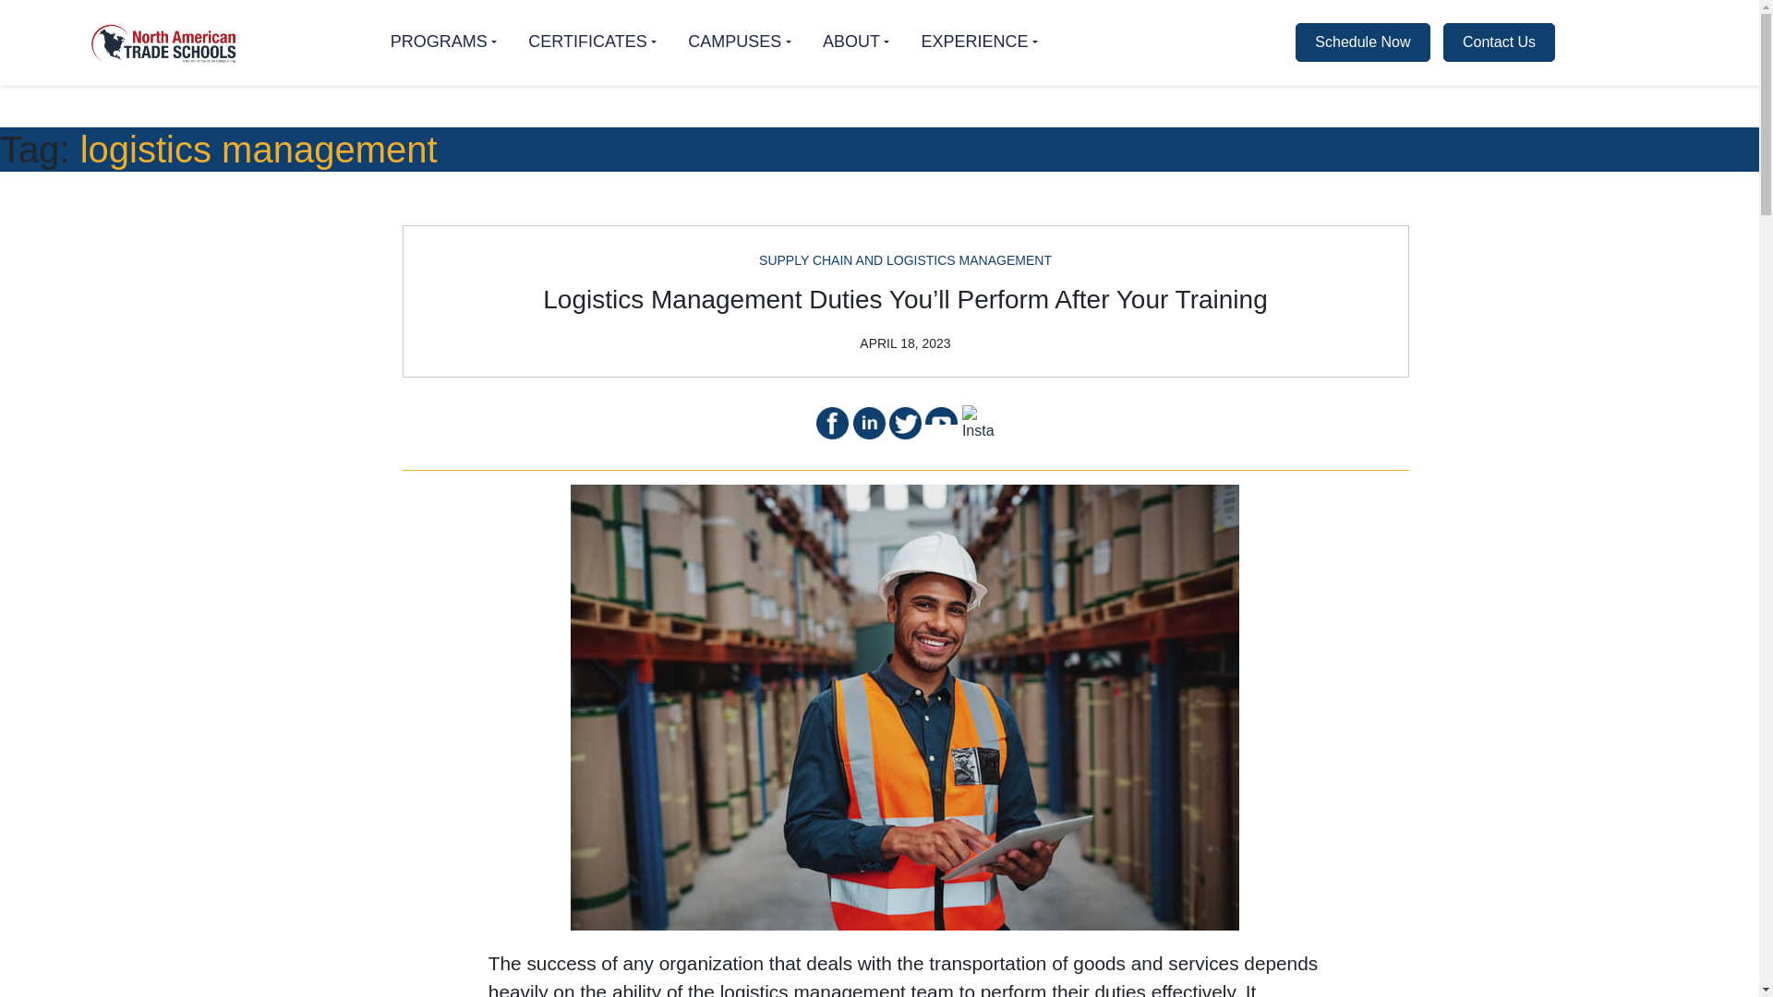 The width and height of the screenshot is (1773, 997). What do you see at coordinates (443, 42) in the screenshot?
I see `PROGRAMS` at bounding box center [443, 42].